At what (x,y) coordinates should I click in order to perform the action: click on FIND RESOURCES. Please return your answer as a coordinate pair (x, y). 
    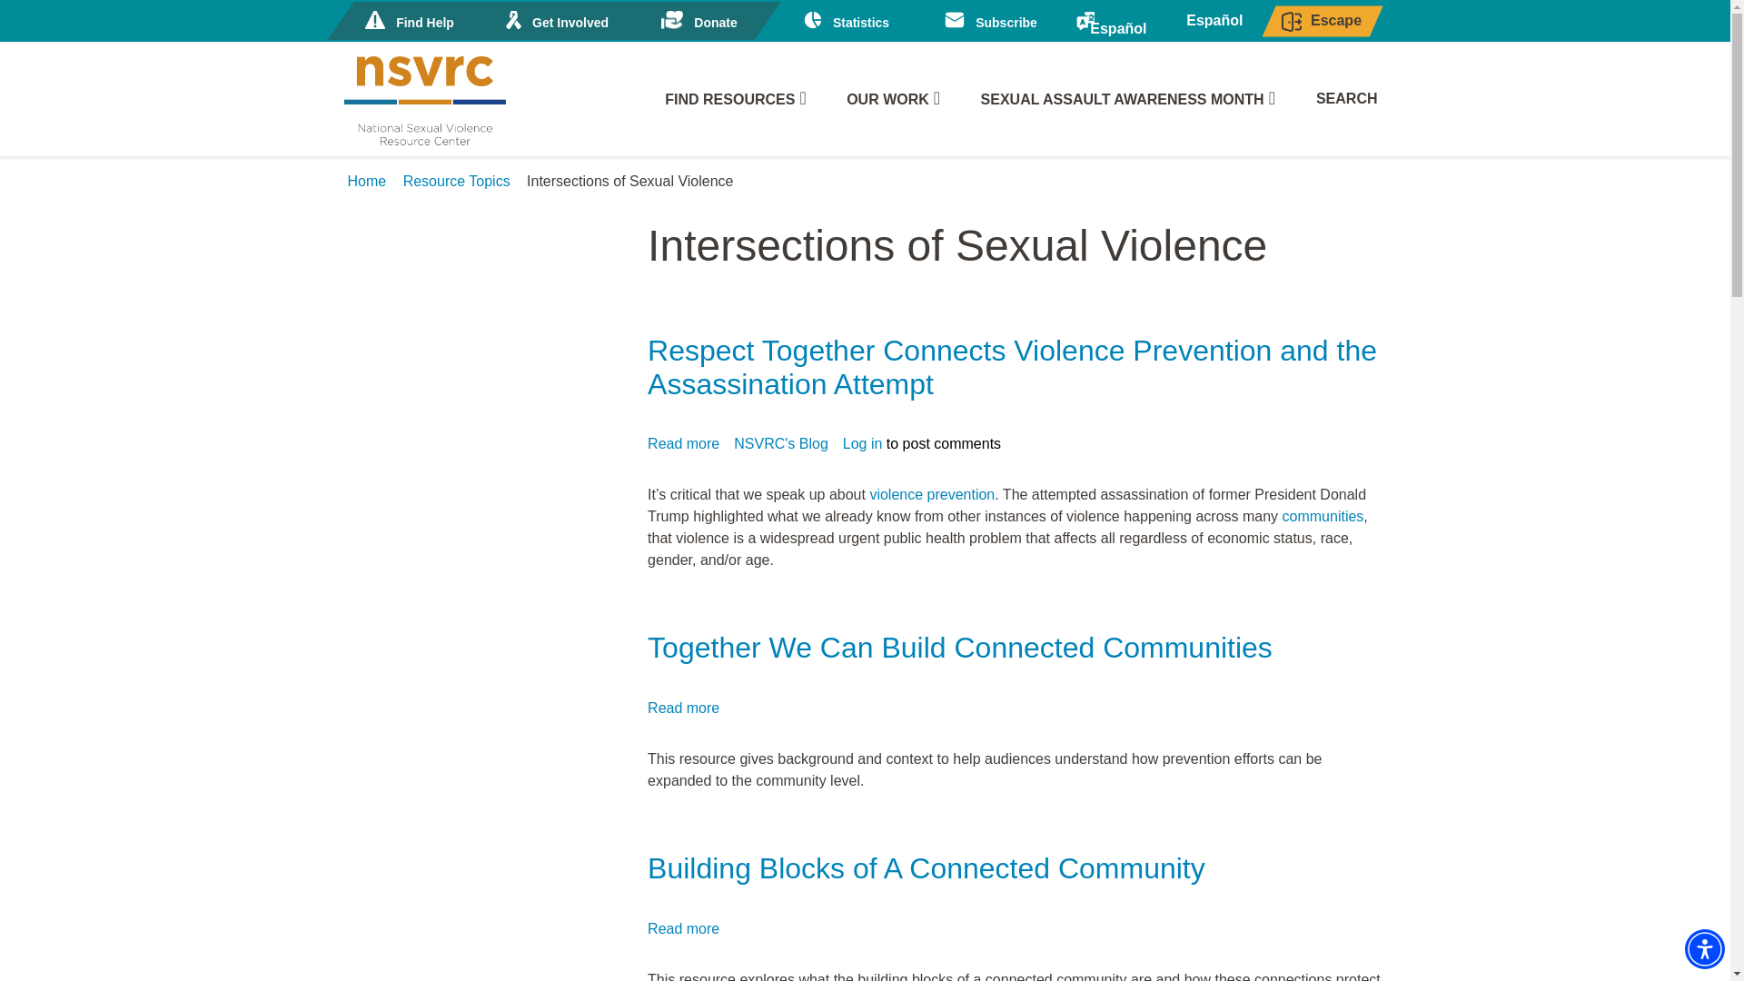
    Looking at the image, I should click on (735, 100).